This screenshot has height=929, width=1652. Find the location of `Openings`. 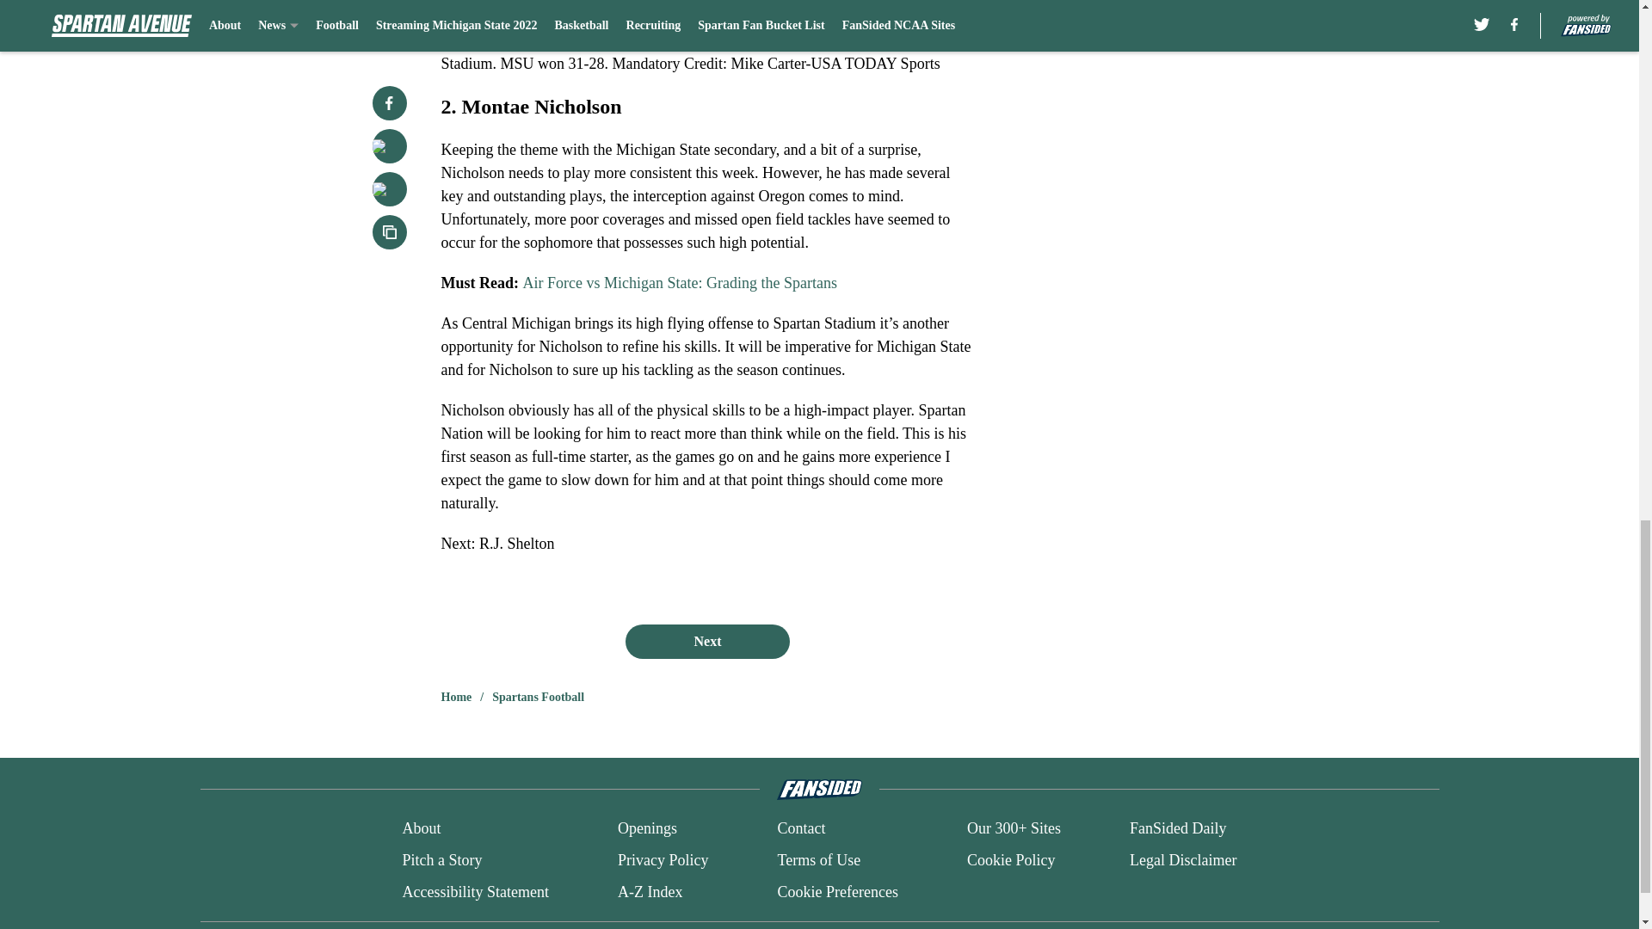

Openings is located at coordinates (647, 829).